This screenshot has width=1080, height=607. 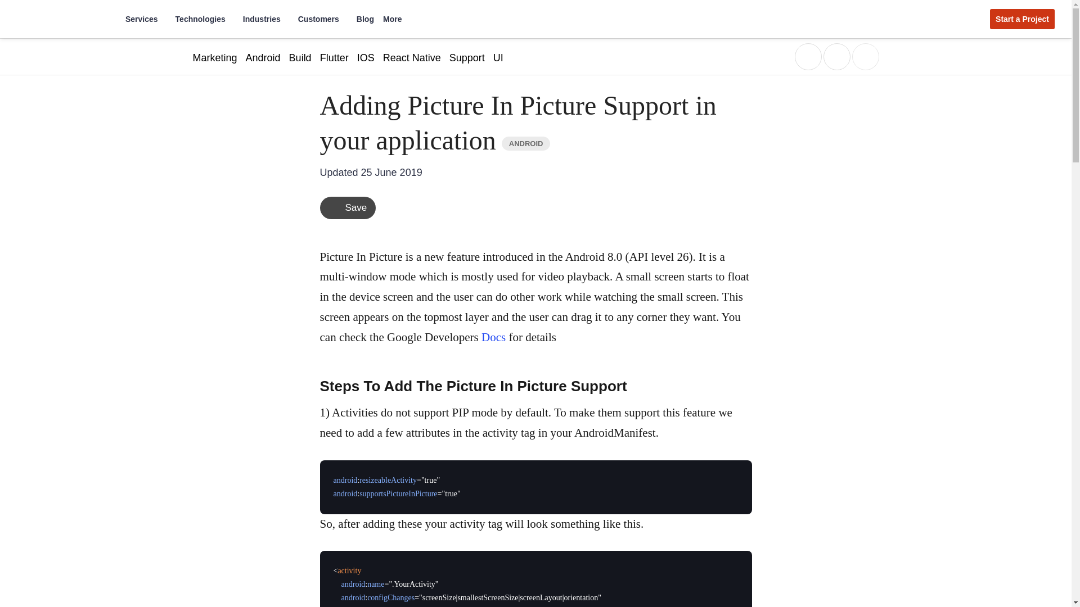 What do you see at coordinates (145, 19) in the screenshot?
I see `Services` at bounding box center [145, 19].